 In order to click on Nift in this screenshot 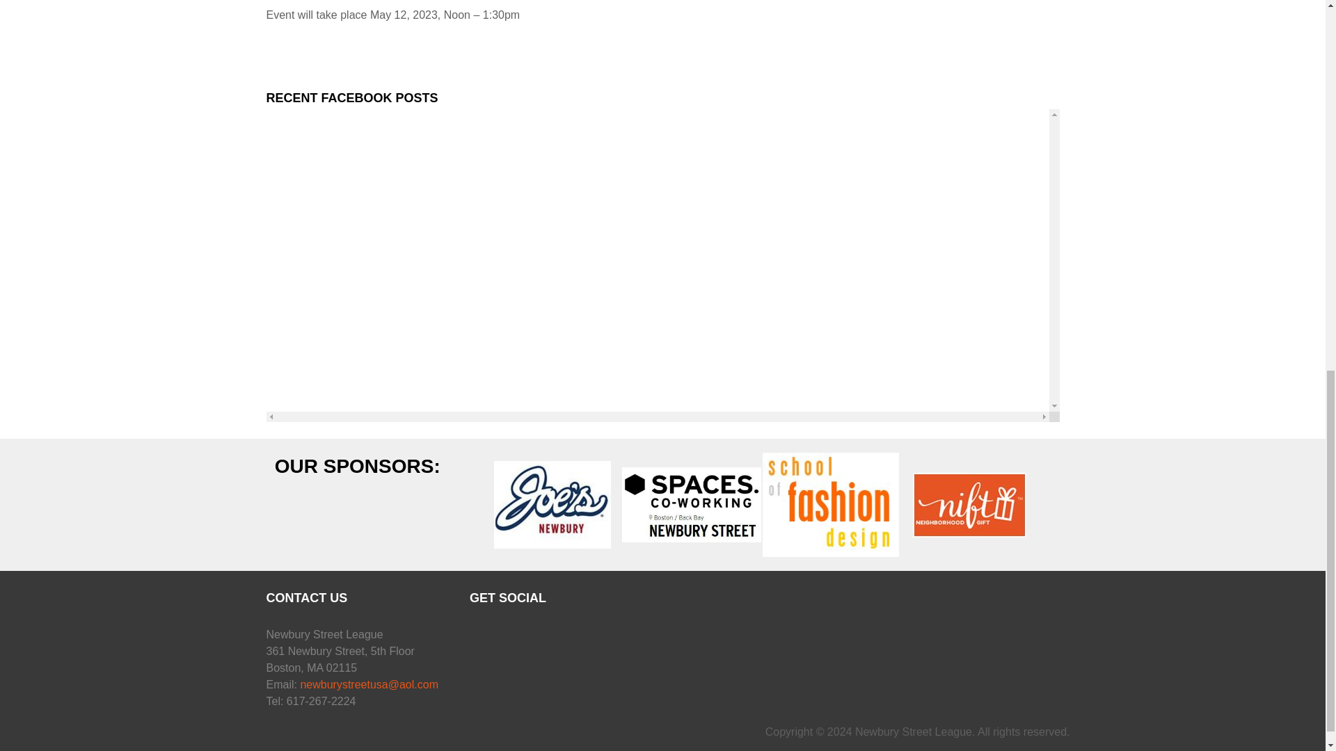, I will do `click(969, 505)`.